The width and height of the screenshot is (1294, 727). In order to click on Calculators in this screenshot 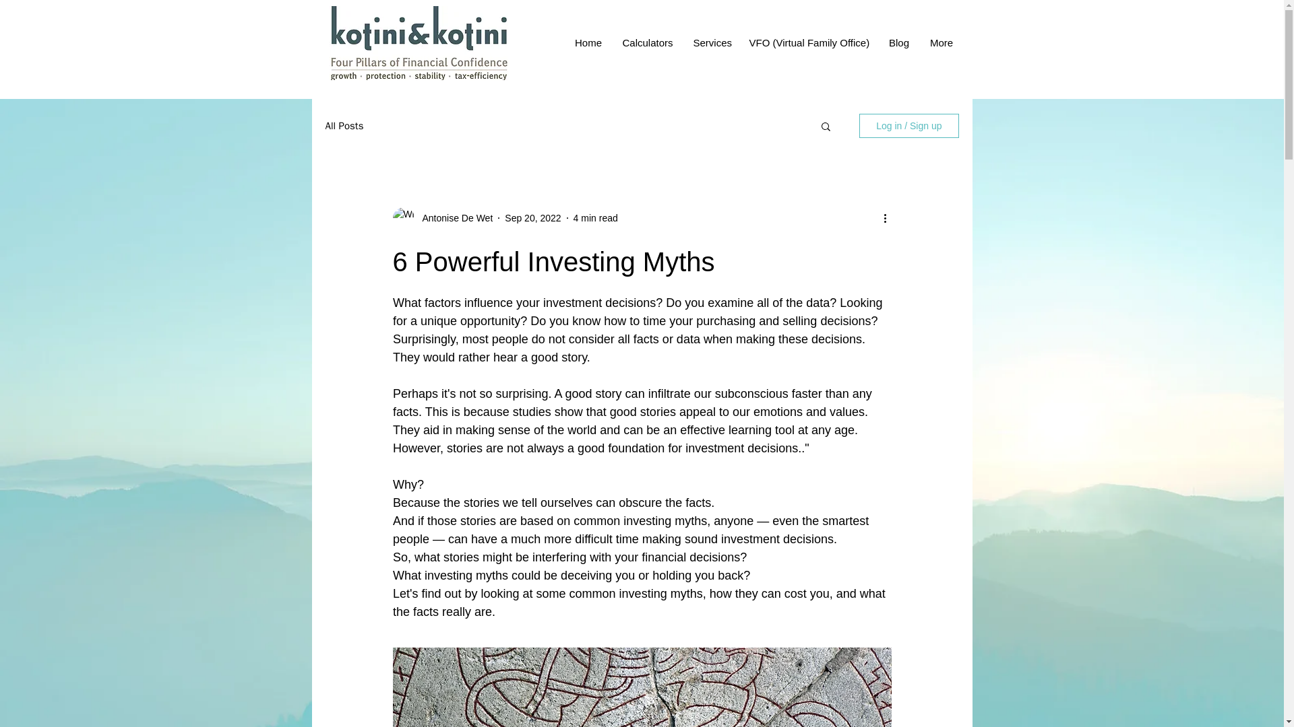, I will do `click(647, 42)`.